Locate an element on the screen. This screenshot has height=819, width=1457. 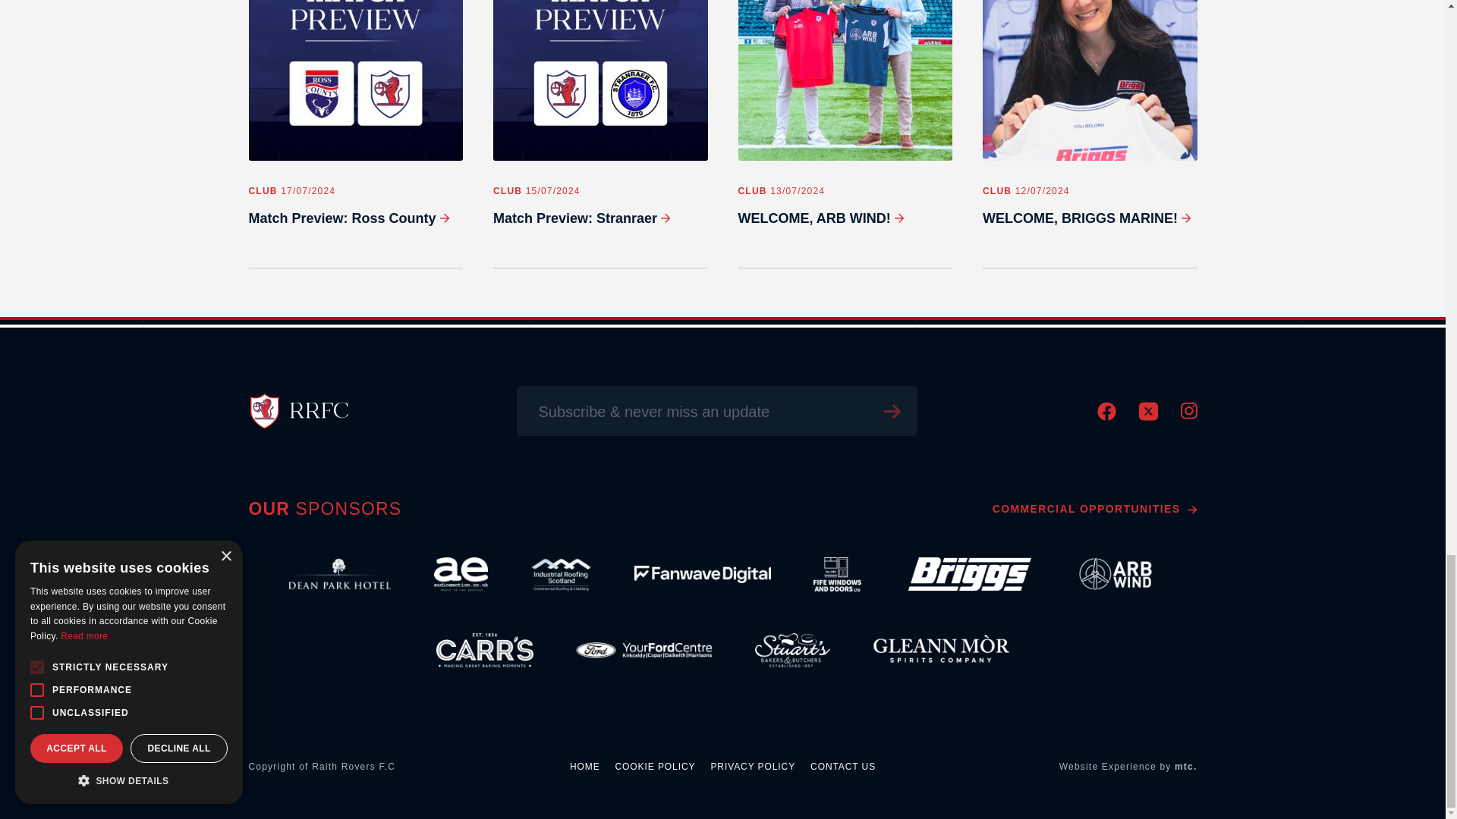
Industrial Roofing Scotland is located at coordinates (561, 575).